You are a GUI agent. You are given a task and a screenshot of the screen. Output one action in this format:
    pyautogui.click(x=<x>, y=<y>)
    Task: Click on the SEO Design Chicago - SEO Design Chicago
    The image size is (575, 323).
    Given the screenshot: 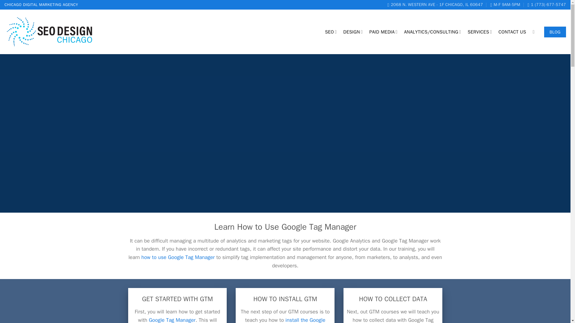 What is the action you would take?
    pyautogui.click(x=50, y=32)
    